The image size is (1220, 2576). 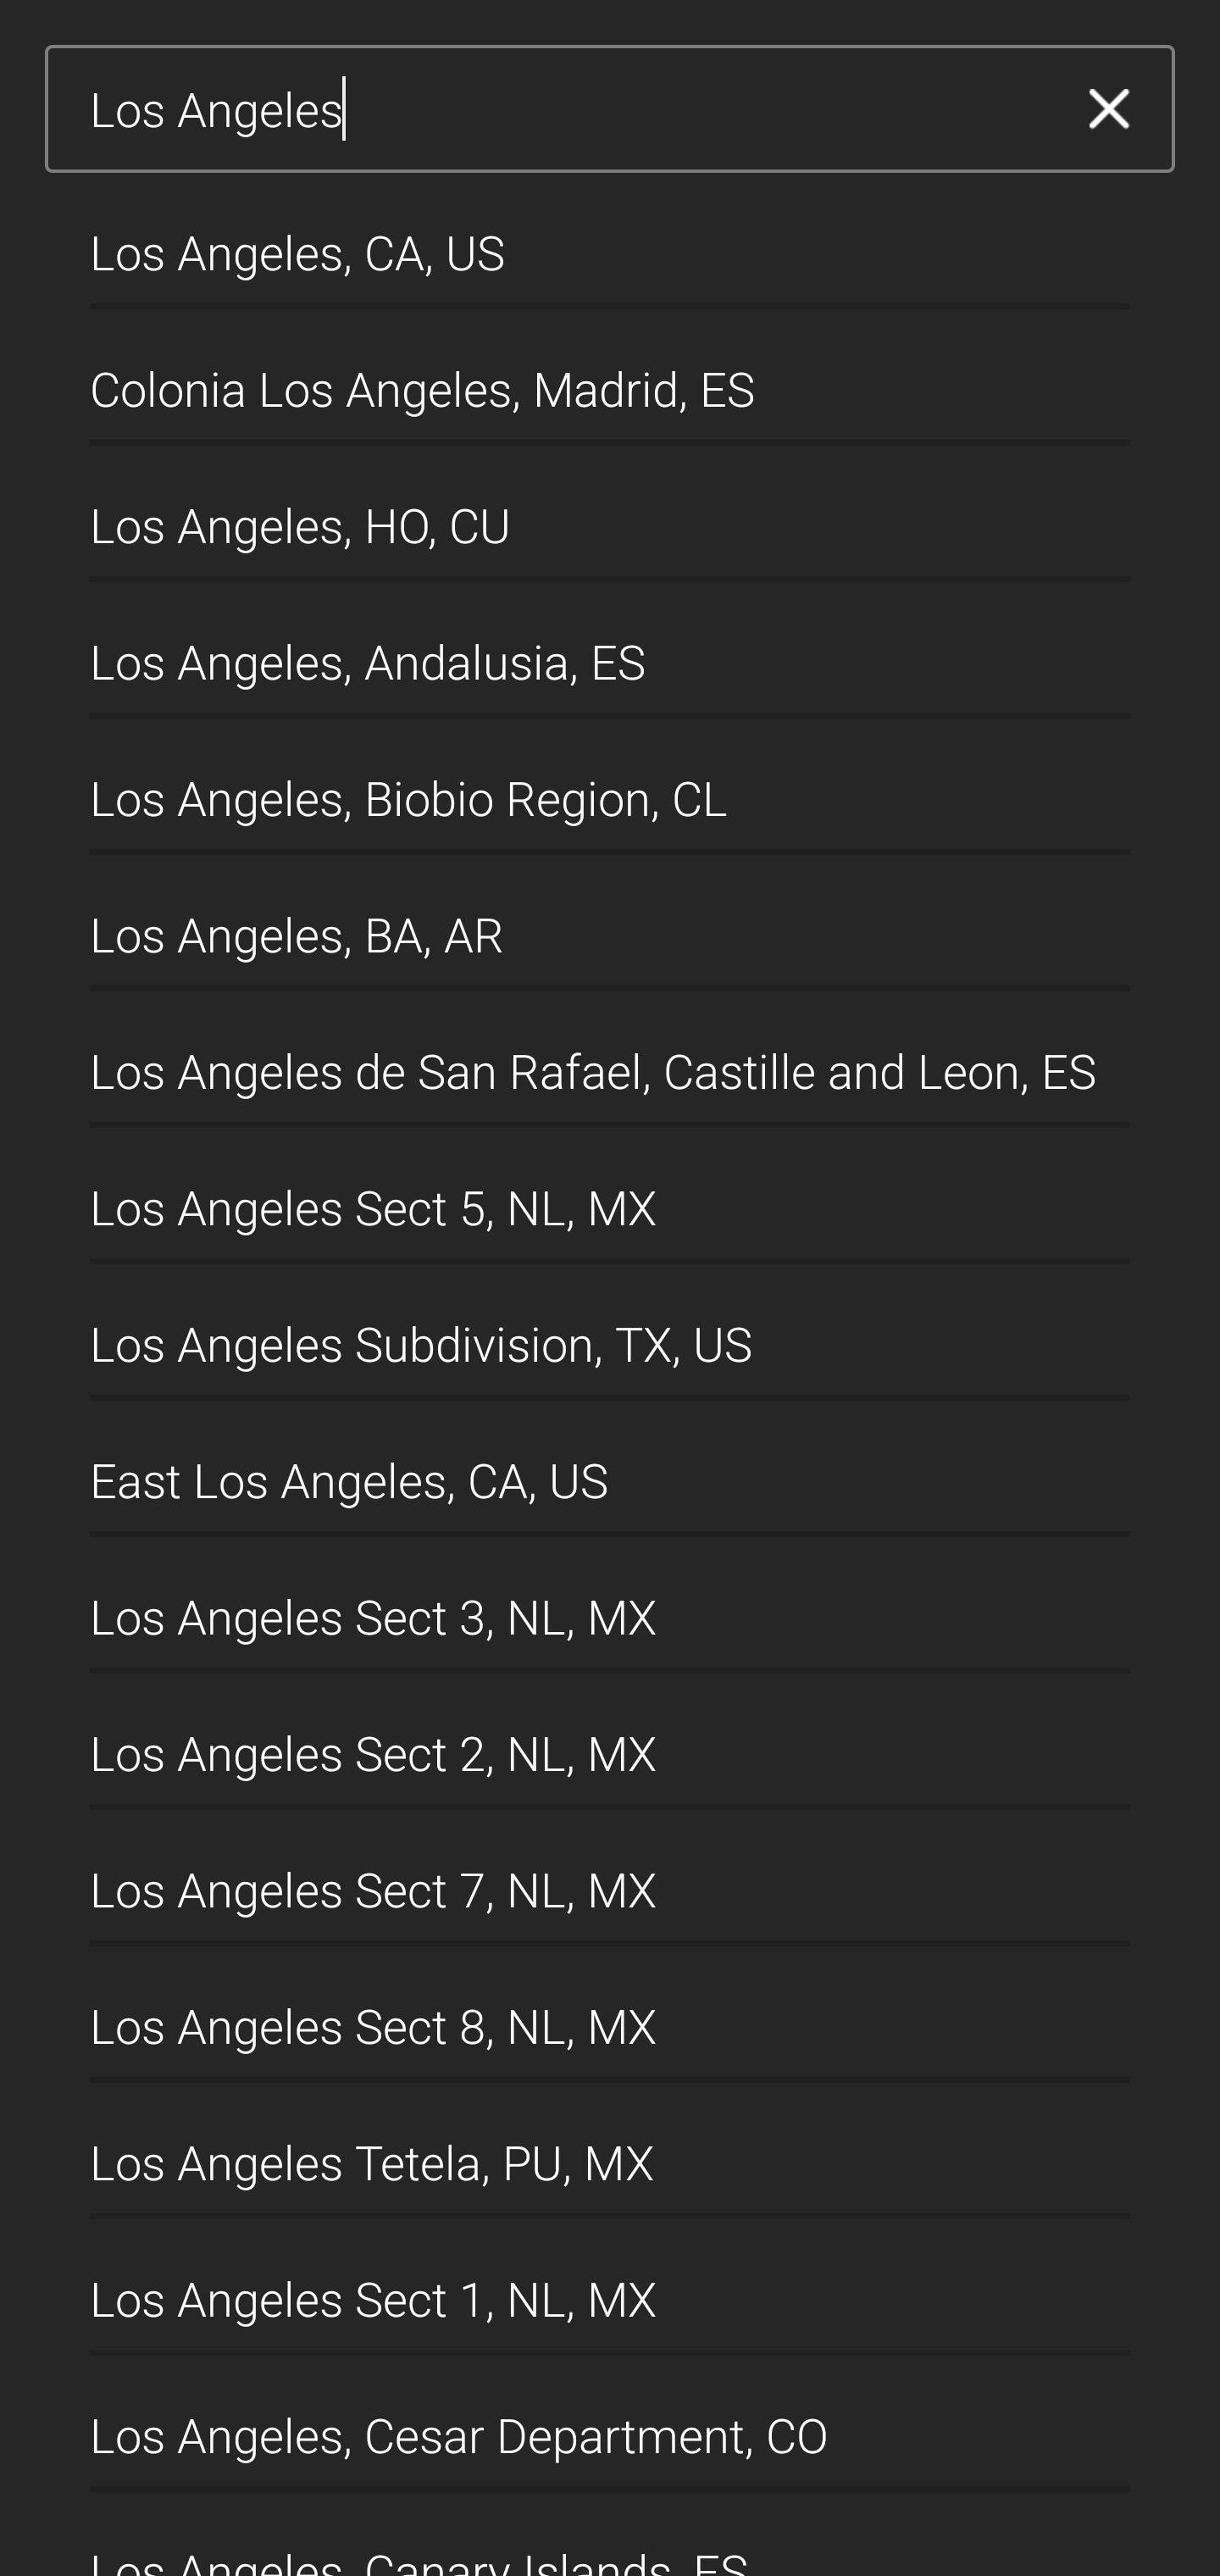 What do you see at coordinates (610, 786) in the screenshot?
I see `Los Angeles, Biobio Region, CL` at bounding box center [610, 786].